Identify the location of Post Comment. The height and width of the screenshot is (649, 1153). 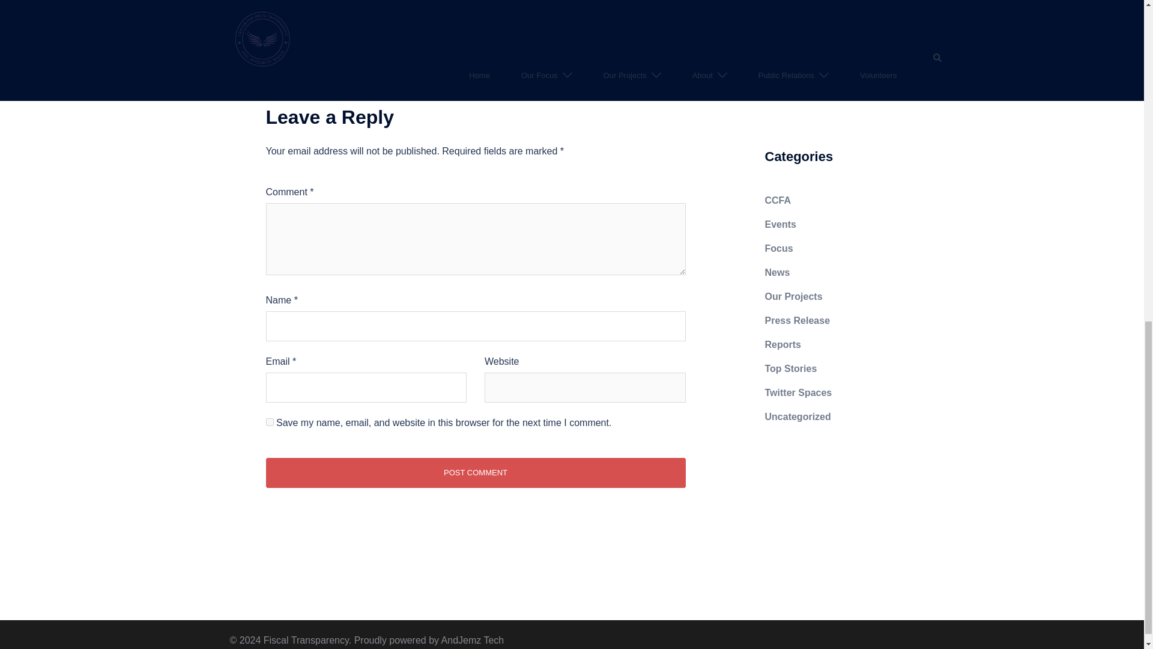
(474, 473).